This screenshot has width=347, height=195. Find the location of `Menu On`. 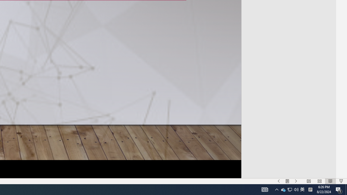

Menu On is located at coordinates (287, 181).